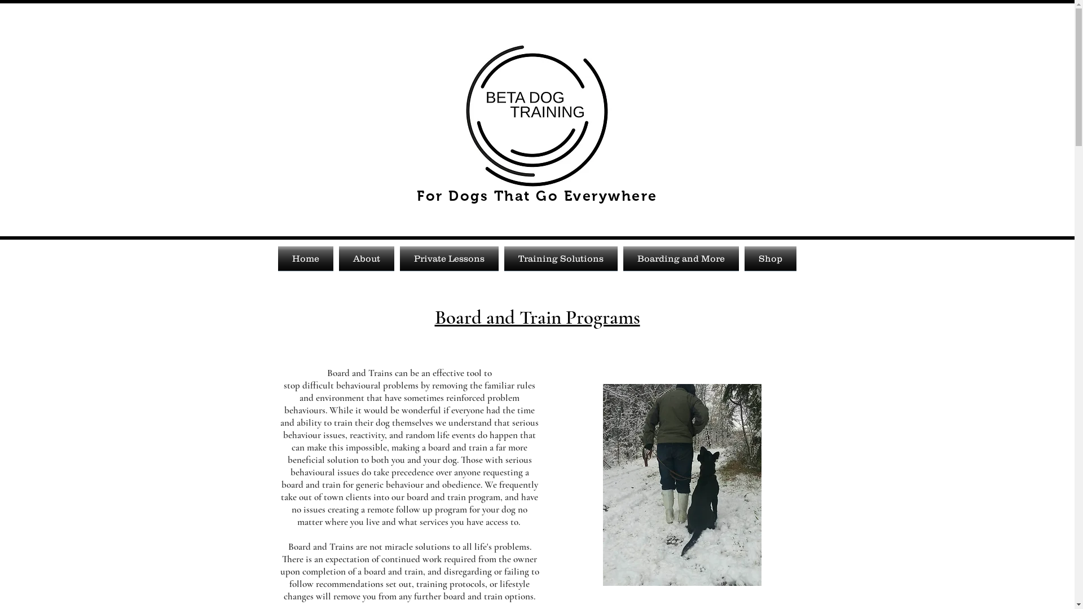  What do you see at coordinates (306, 258) in the screenshot?
I see `Home` at bounding box center [306, 258].